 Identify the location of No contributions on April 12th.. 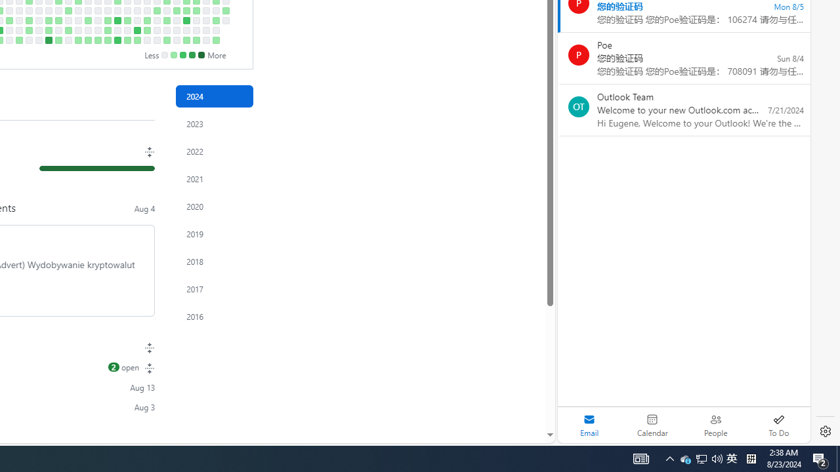
(38, 30).